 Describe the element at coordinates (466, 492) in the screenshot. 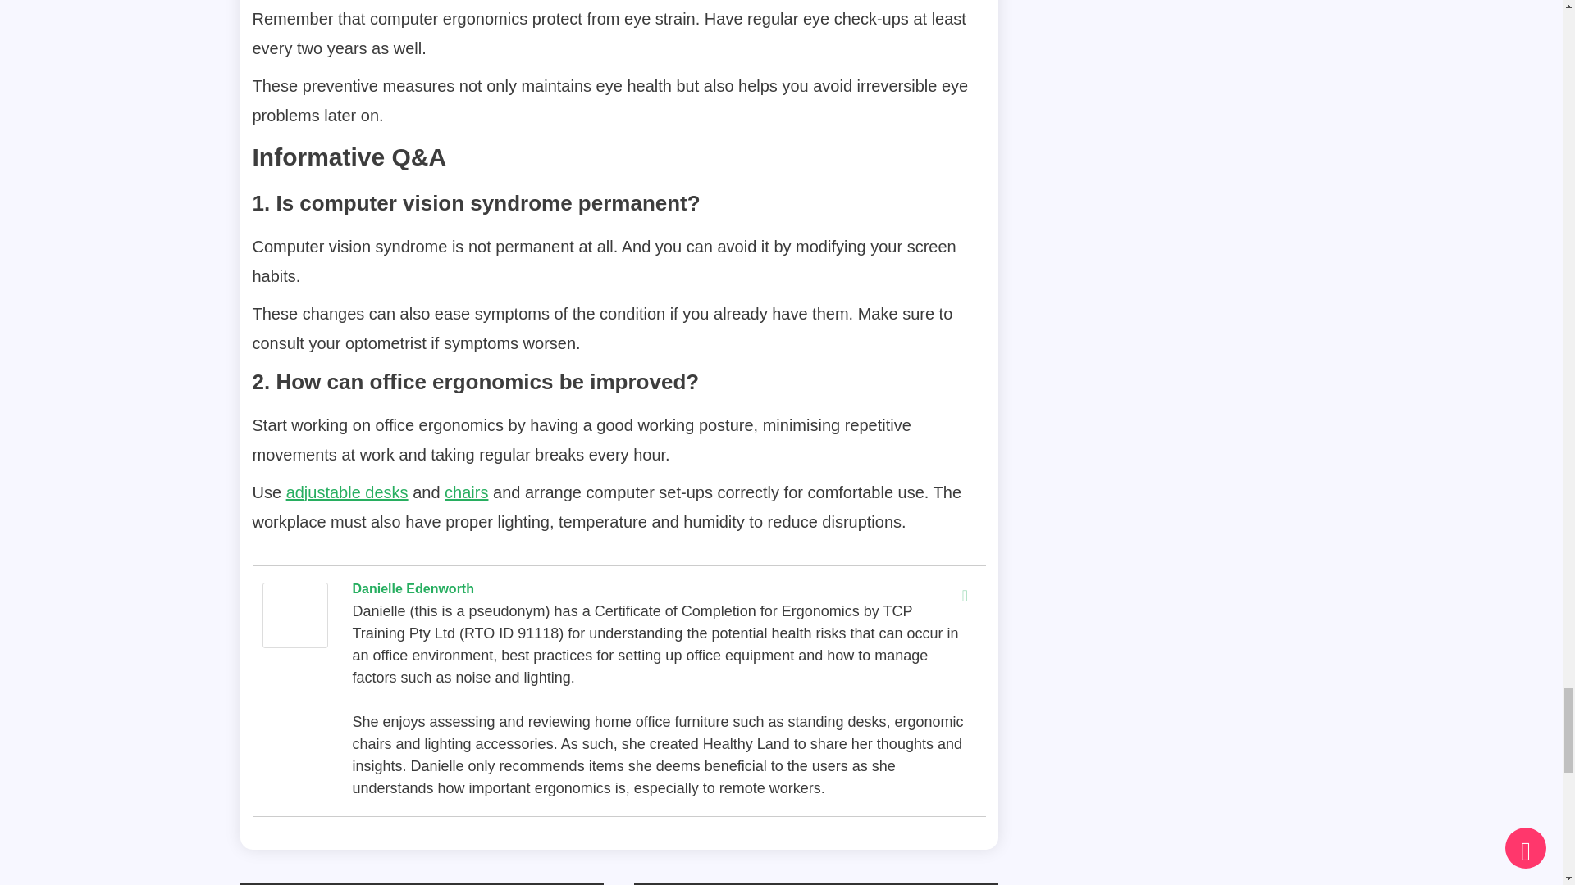

I see `chairs` at that location.